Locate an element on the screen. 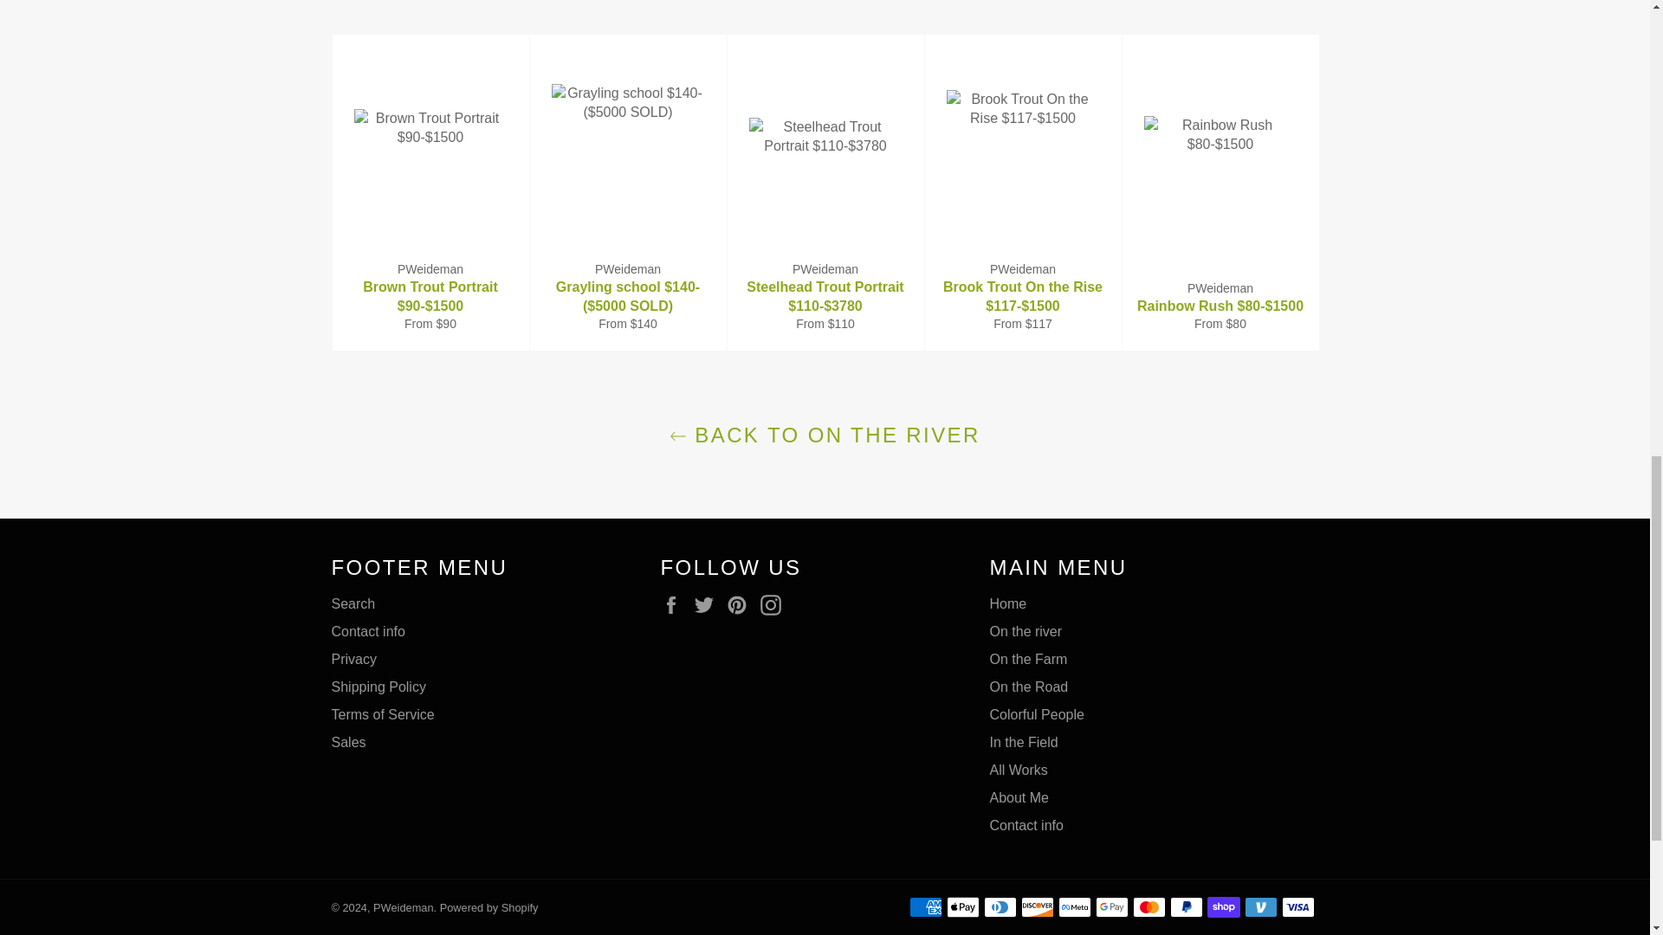 Image resolution: width=1663 pixels, height=935 pixels. PWeideman on Facebook is located at coordinates (675, 604).